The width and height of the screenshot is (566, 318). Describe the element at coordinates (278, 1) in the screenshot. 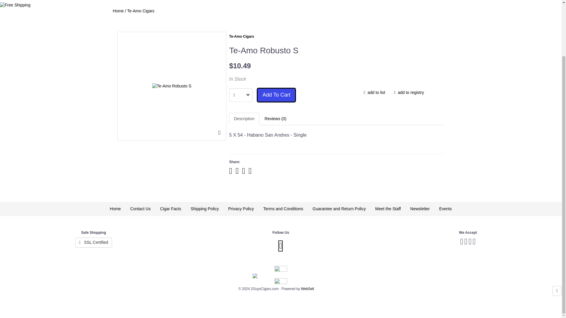

I see `BUNDLE CIGARS` at that location.